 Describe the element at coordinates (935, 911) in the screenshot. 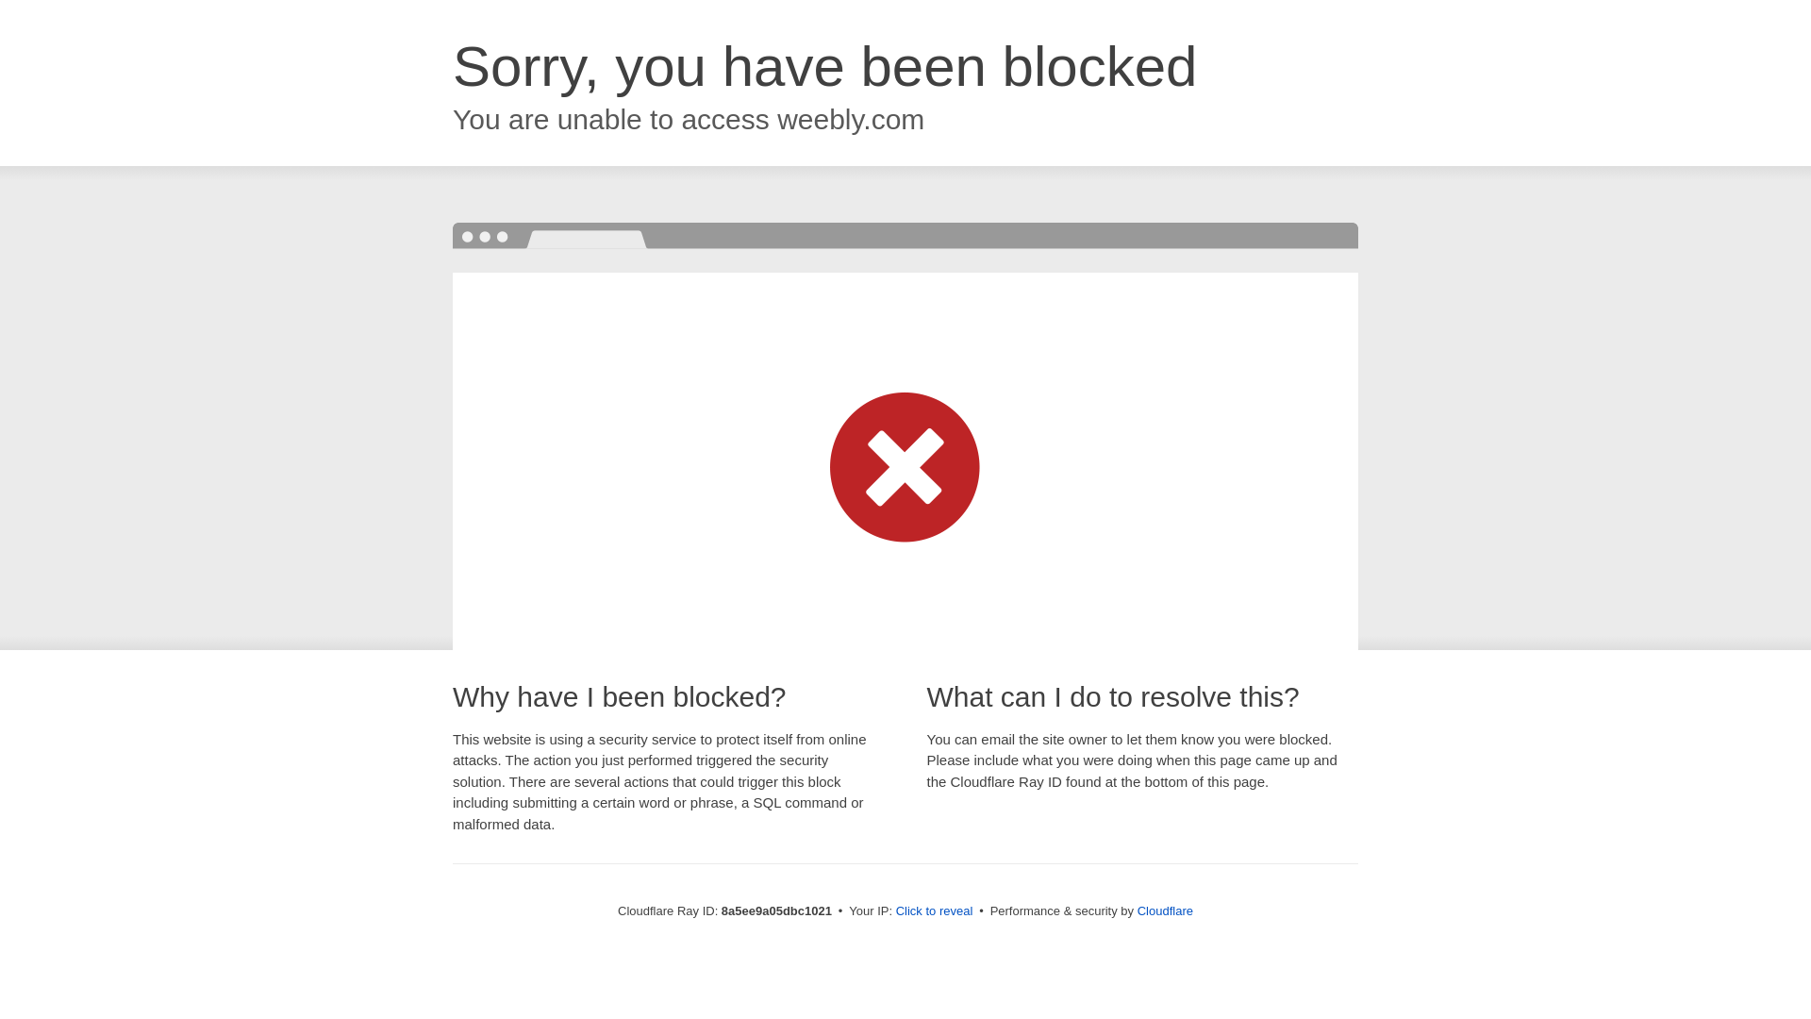

I see `Click to reveal` at that location.